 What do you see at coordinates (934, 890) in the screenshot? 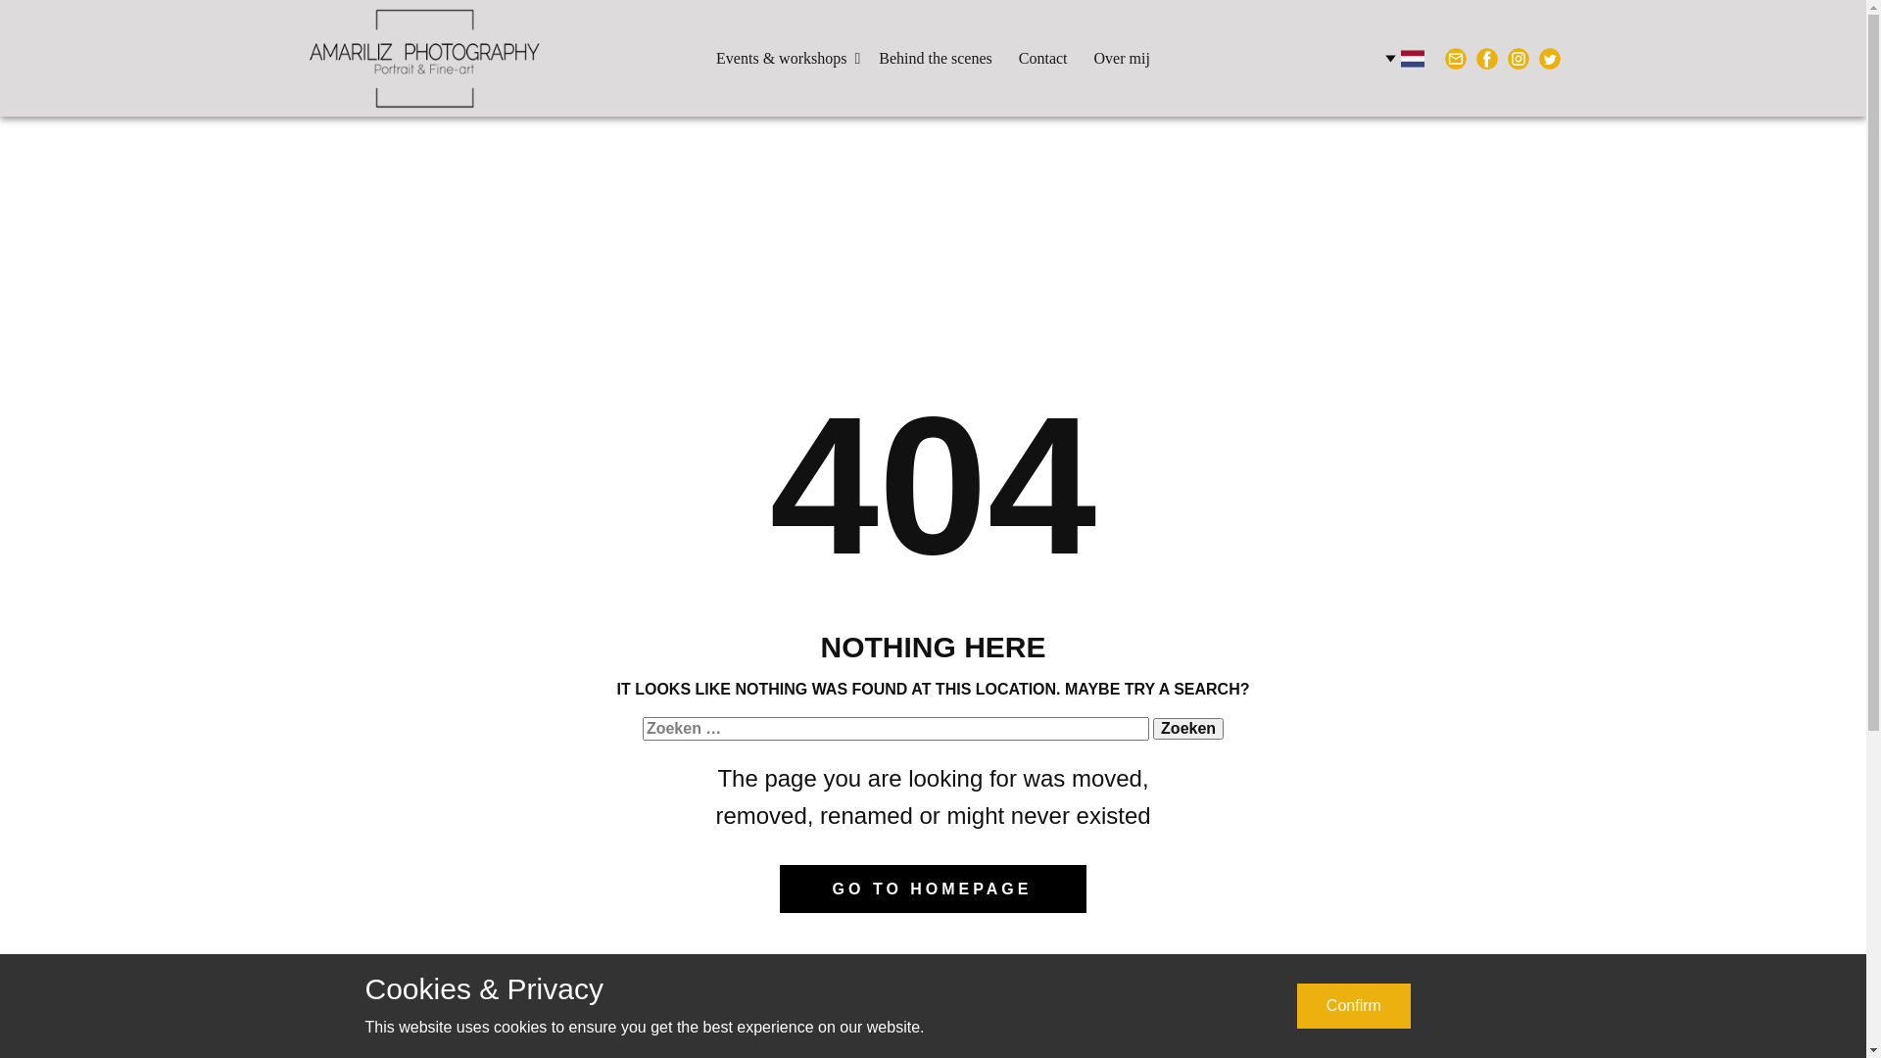
I see `GO TO HOMEPAGE` at bounding box center [934, 890].